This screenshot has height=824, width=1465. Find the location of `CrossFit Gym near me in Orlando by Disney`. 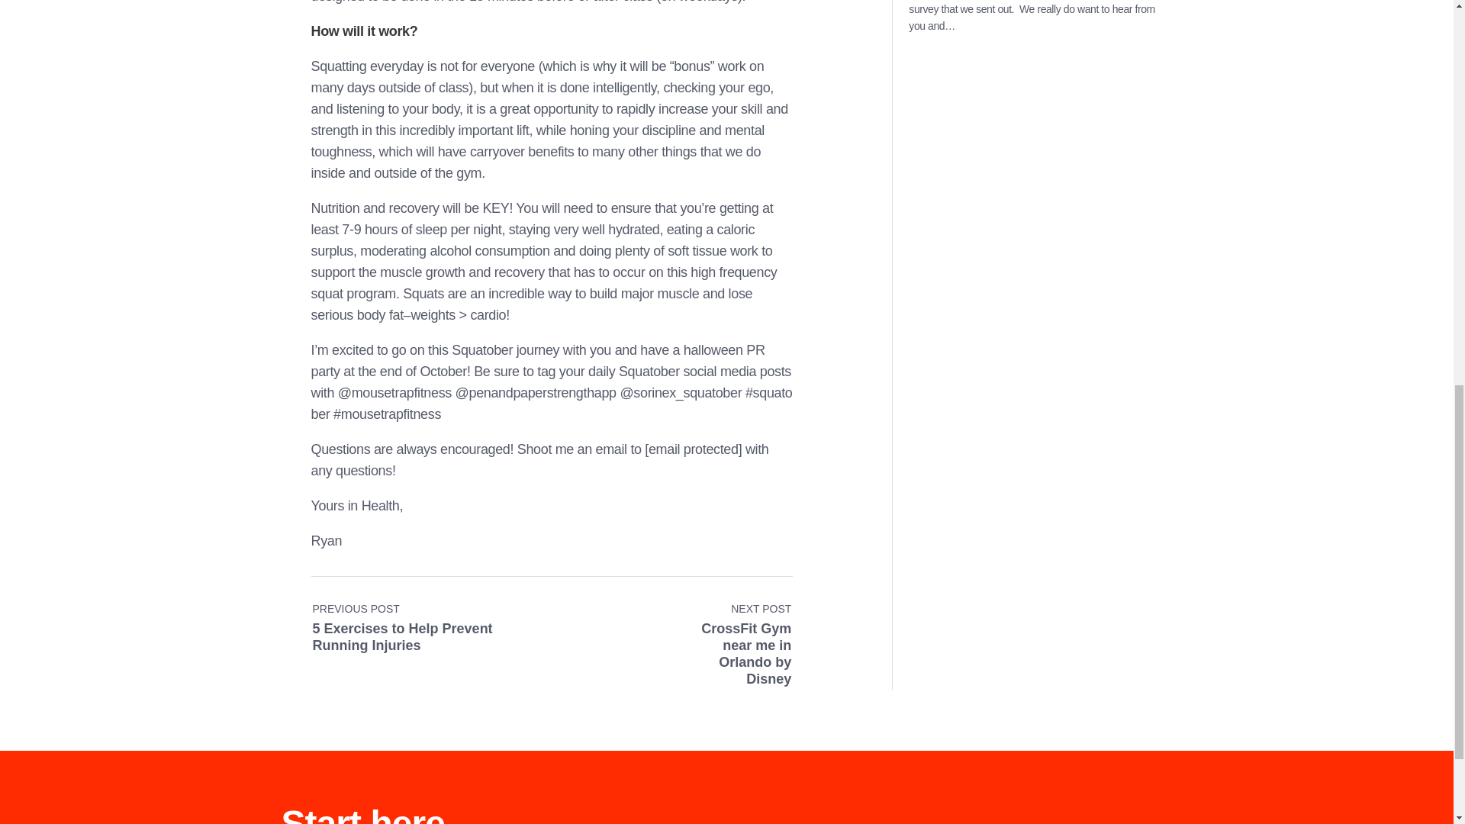

CrossFit Gym near me in Orlando by Disney is located at coordinates (731, 620).